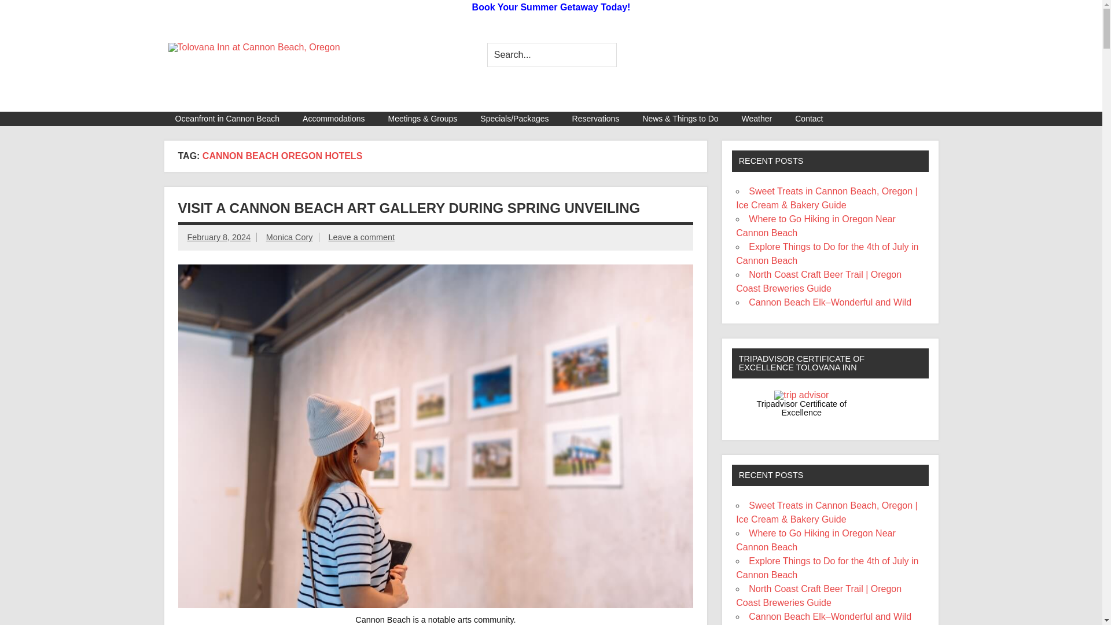 The image size is (1111, 625). Describe the element at coordinates (520, 74) in the screenshot. I see `1-503-436-2211` at that location.